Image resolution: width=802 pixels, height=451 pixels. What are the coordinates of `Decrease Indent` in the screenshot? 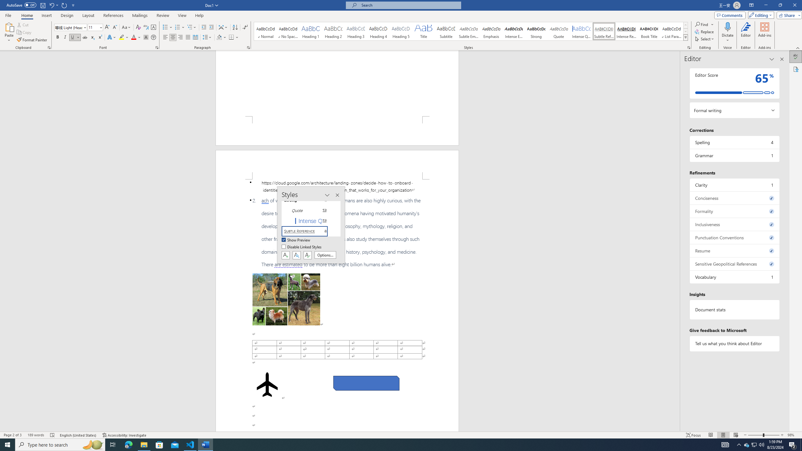 It's located at (204, 28).